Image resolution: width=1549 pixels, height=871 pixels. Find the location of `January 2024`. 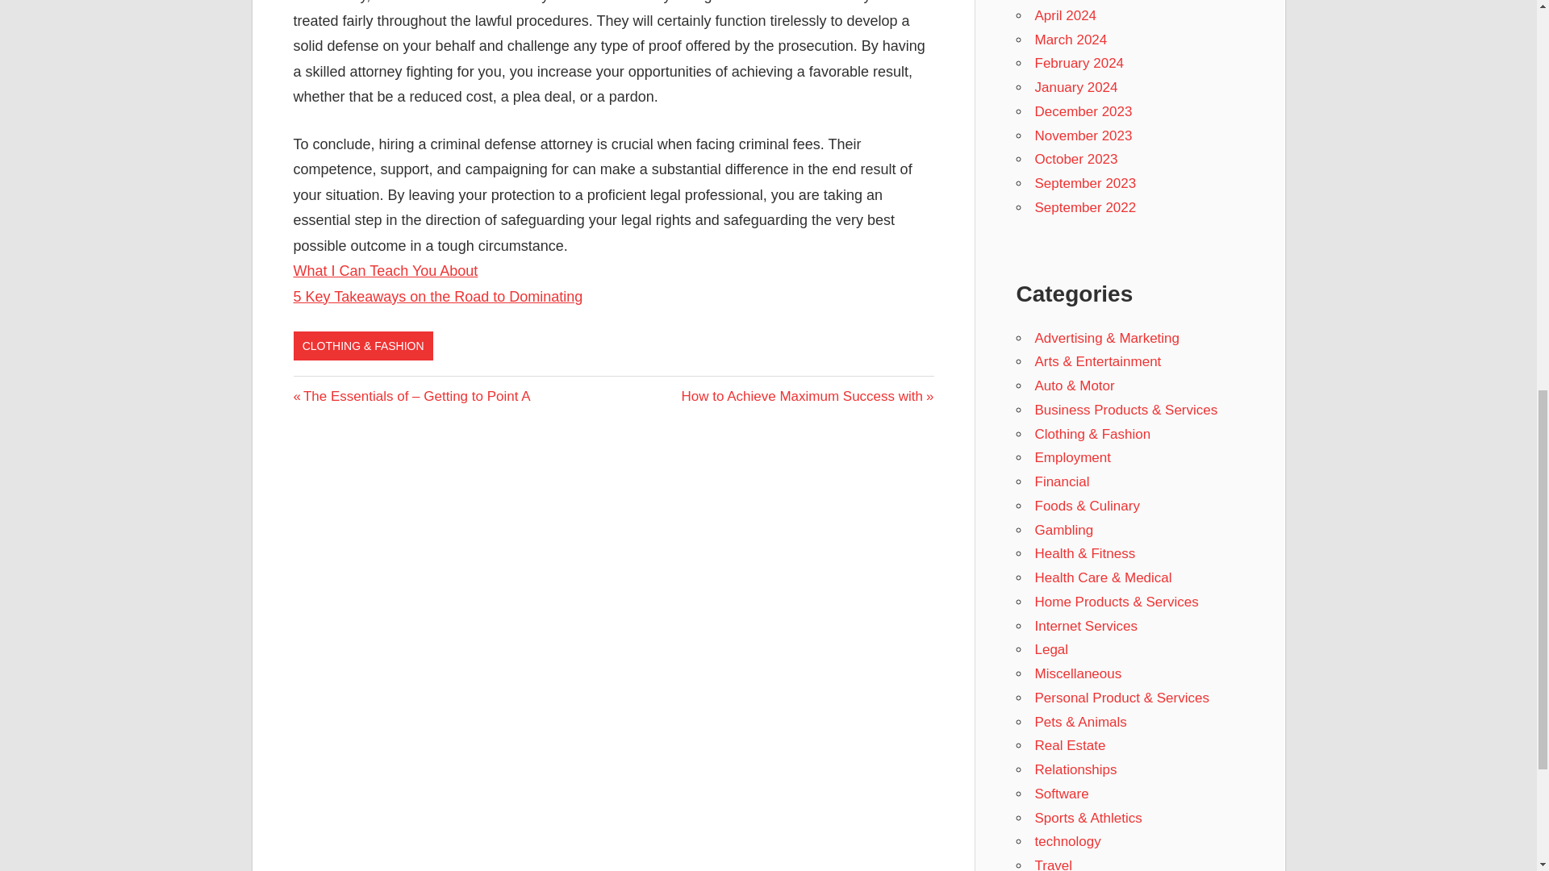

January 2024 is located at coordinates (439, 297).